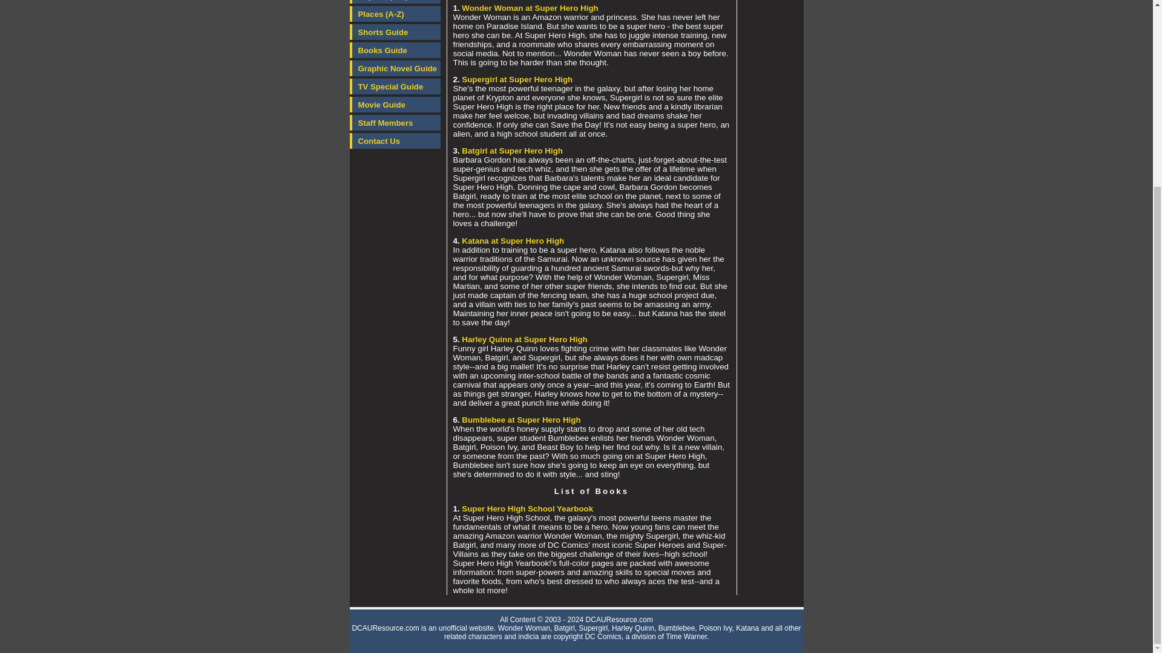 The height and width of the screenshot is (653, 1162). I want to click on Books Guide, so click(395, 50).